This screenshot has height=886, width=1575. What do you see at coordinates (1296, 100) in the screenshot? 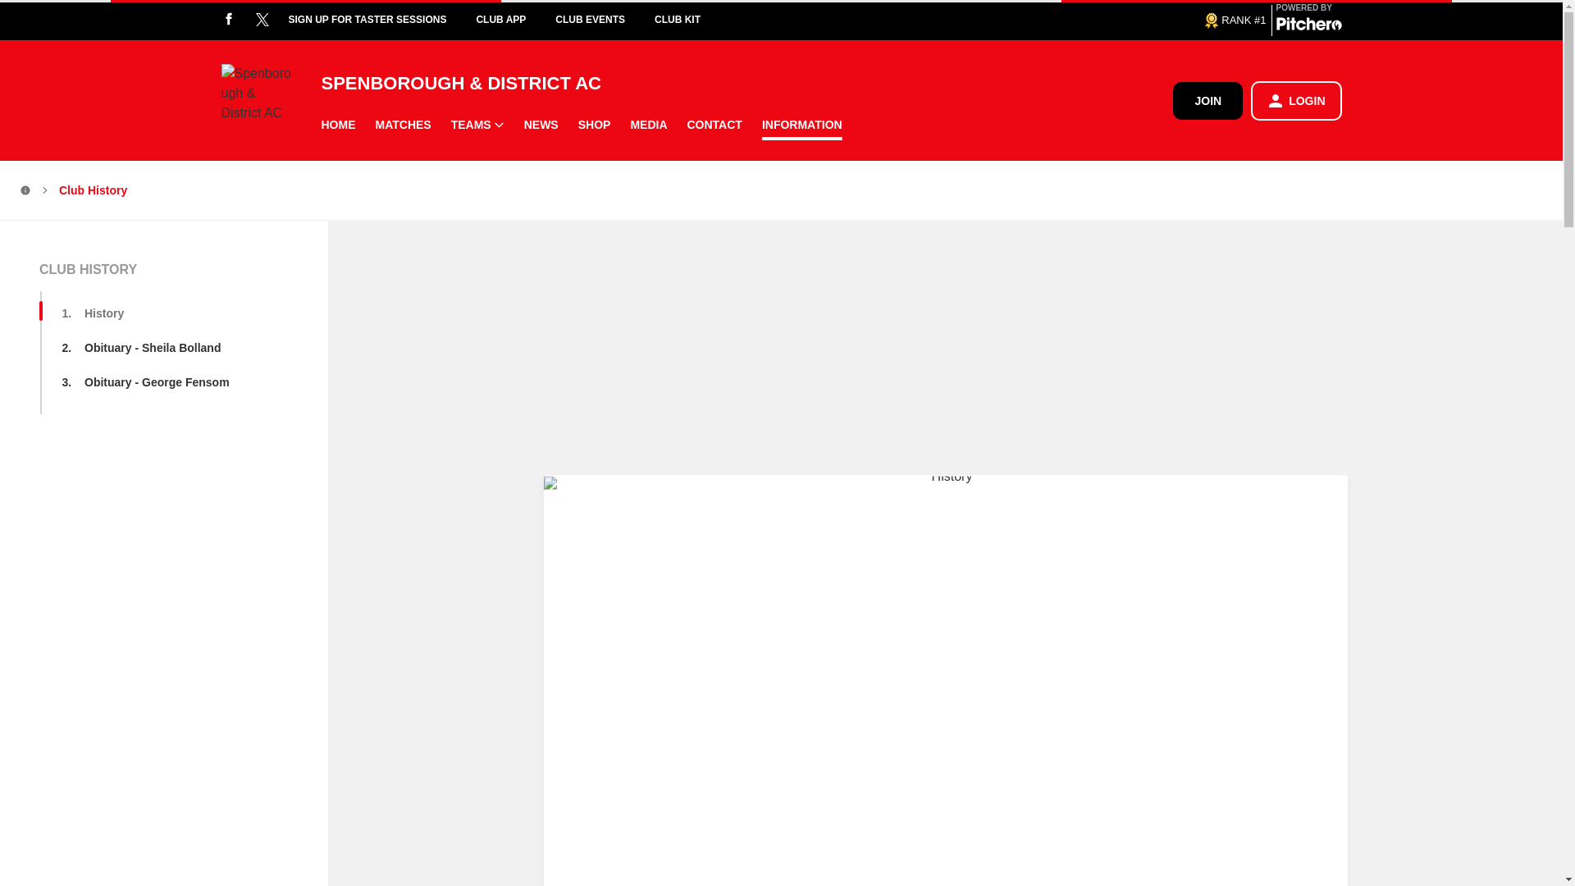
I see `LOGIN` at bounding box center [1296, 100].